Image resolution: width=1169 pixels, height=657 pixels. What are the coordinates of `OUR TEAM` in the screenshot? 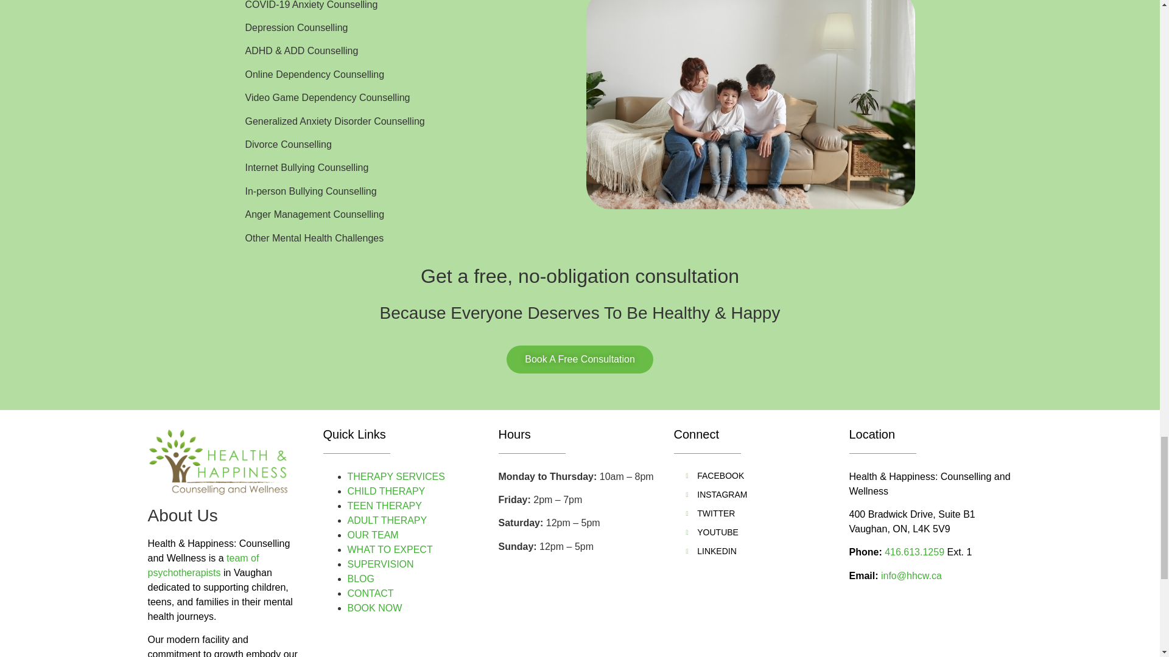 It's located at (373, 534).